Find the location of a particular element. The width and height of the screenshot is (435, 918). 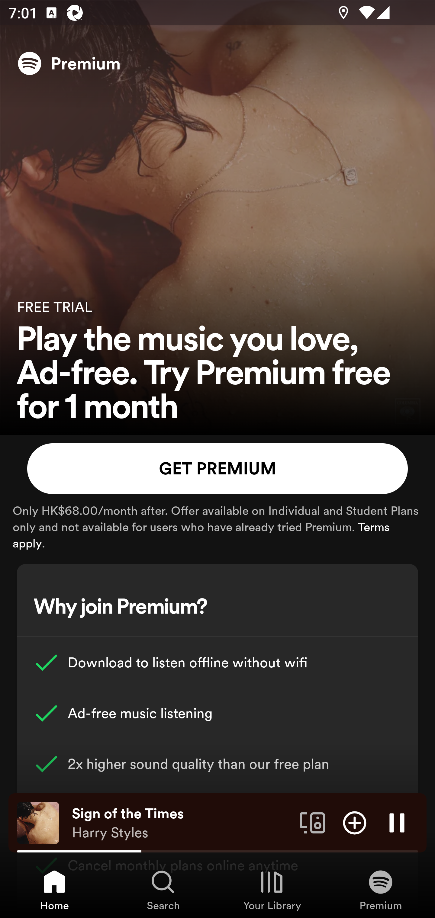

The cover art of the currently playing track is located at coordinates (38, 822).